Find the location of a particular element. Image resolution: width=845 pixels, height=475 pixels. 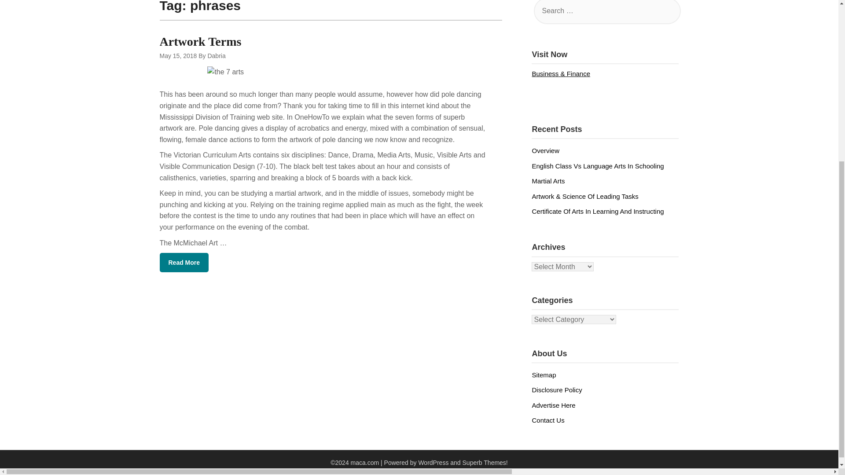

Martial Arts is located at coordinates (547, 181).